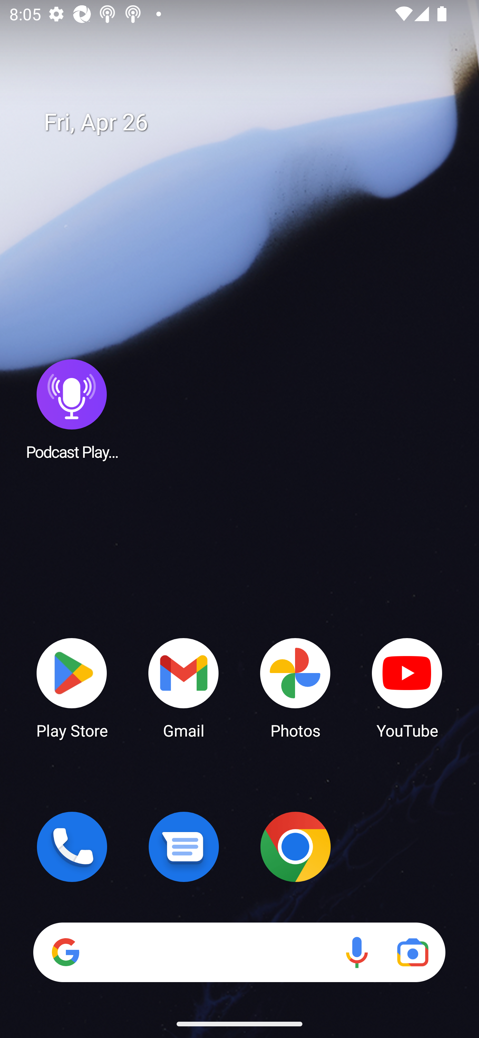 The width and height of the screenshot is (479, 1038). I want to click on Gmail, so click(184, 687).